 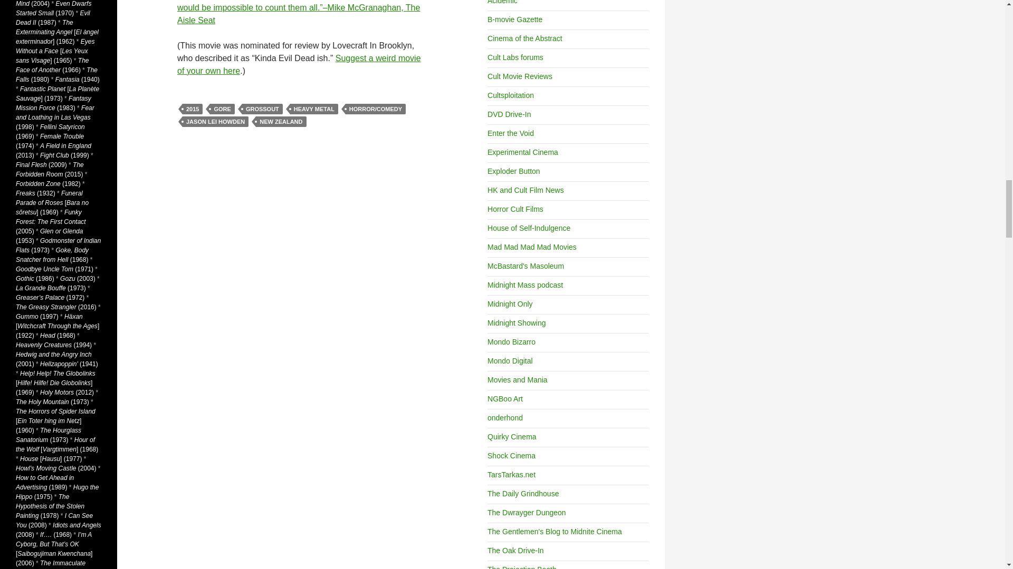 I want to click on The latest cult movie DVD reviews, so click(x=509, y=114).